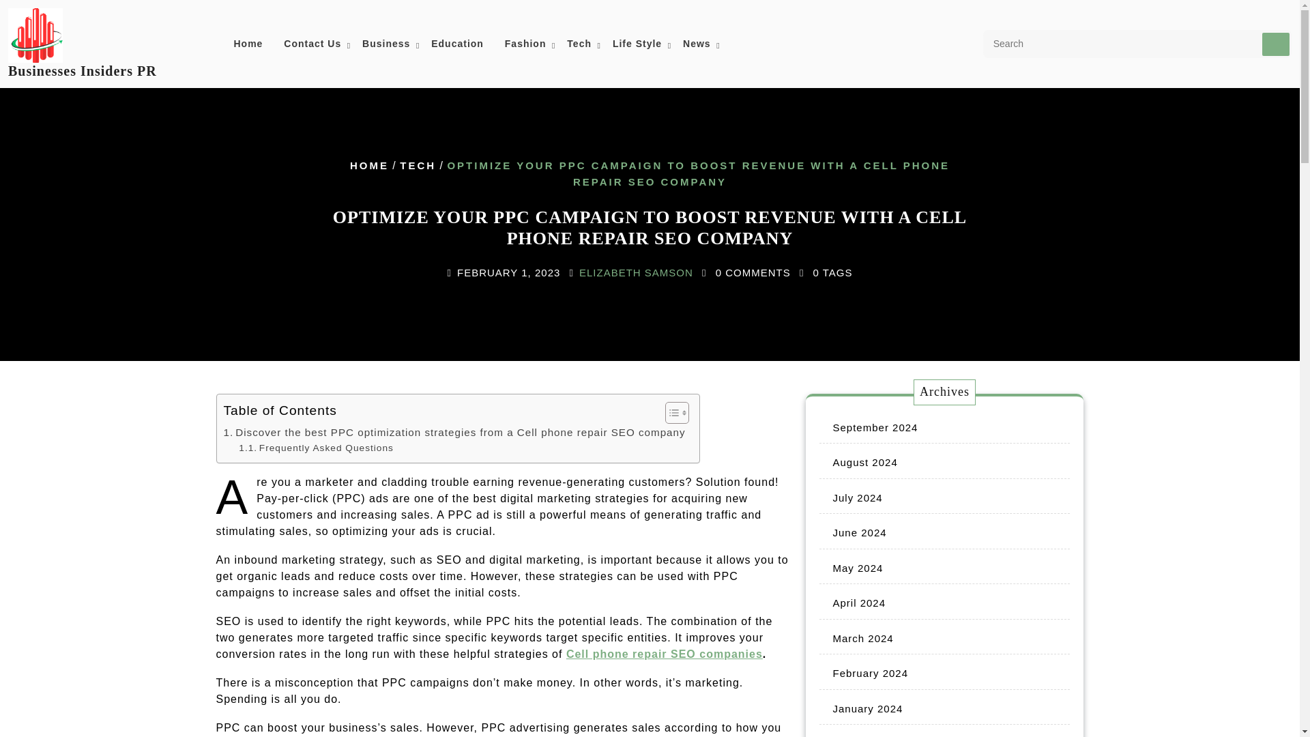  Describe the element at coordinates (579, 44) in the screenshot. I see `Tech` at that location.